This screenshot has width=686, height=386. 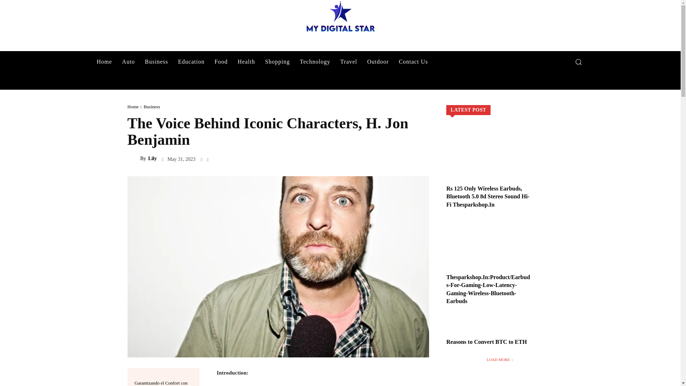 What do you see at coordinates (151, 107) in the screenshot?
I see `View all posts in Business` at bounding box center [151, 107].